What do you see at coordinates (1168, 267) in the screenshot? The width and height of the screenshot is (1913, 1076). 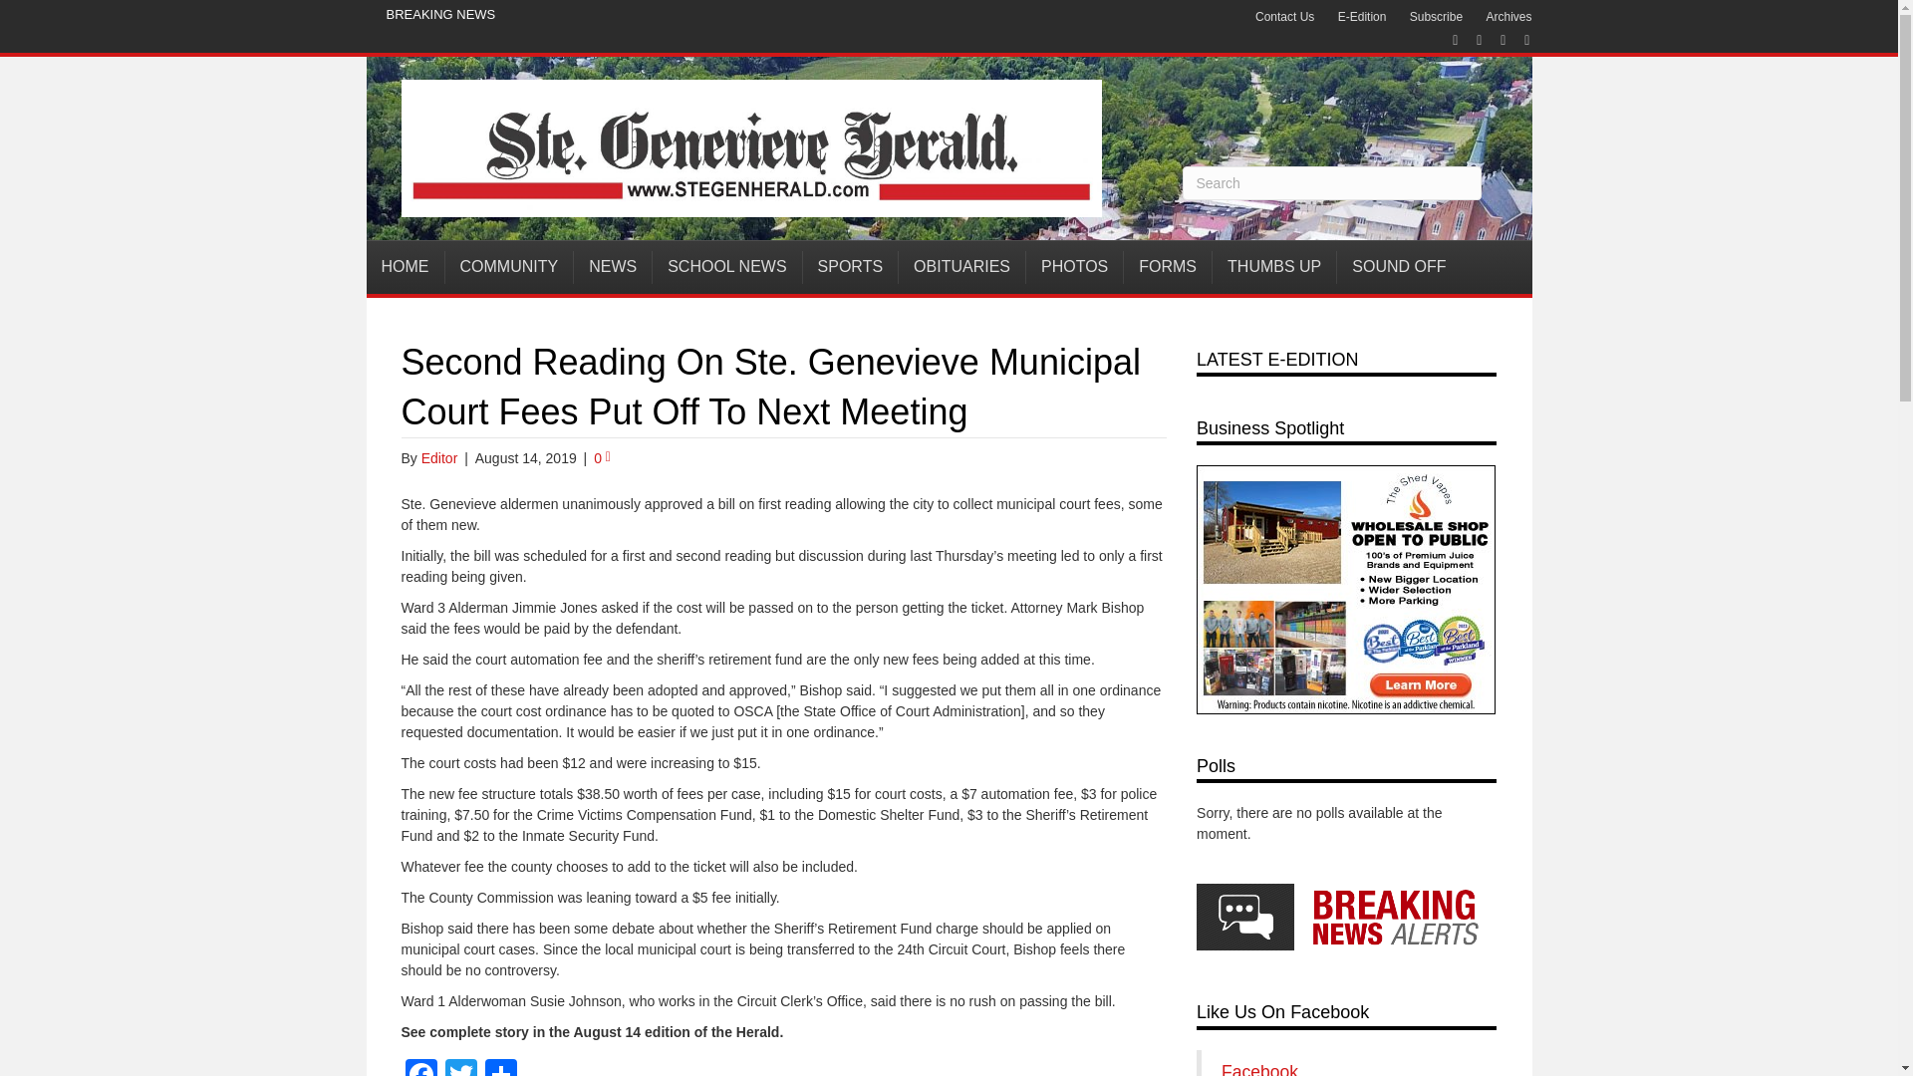 I see `FORMS` at bounding box center [1168, 267].